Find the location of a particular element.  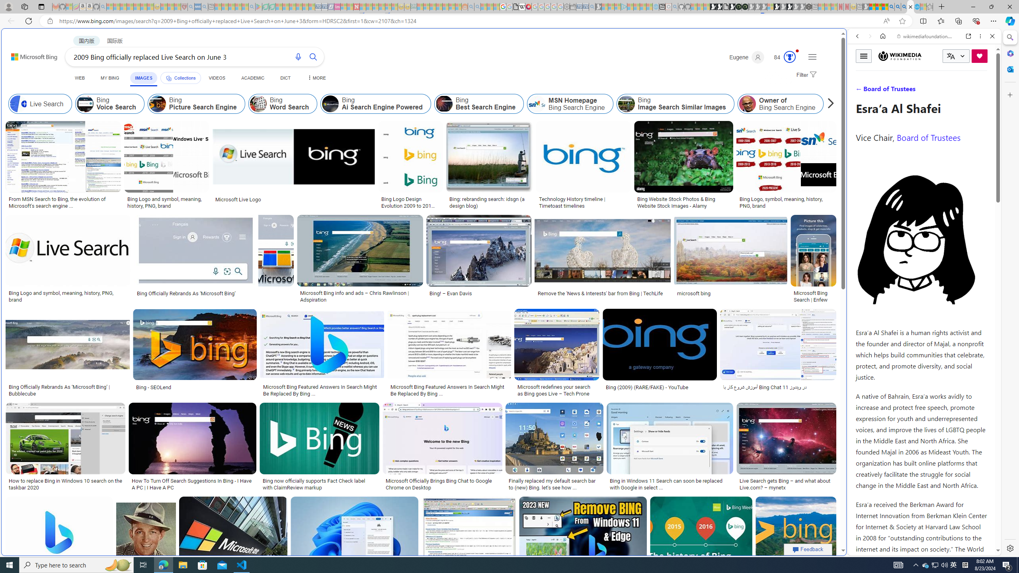

SEARCH TOOLS is located at coordinates (945, 91).